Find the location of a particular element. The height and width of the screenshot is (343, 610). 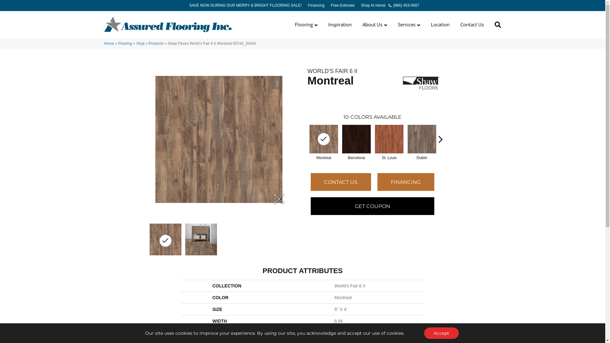

Contact Us is located at coordinates (472, 25).